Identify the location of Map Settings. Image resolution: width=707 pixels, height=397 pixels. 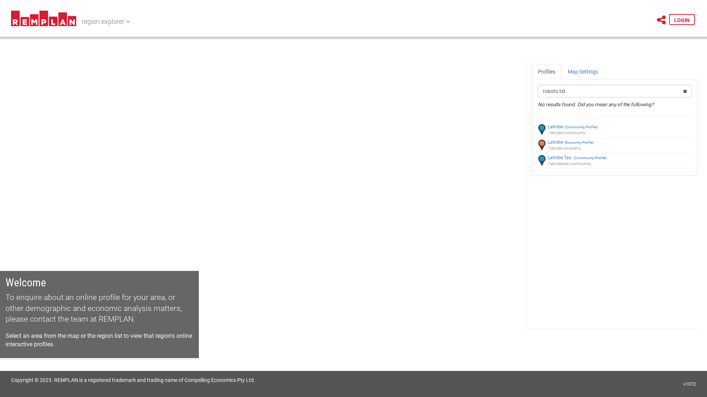
(583, 72).